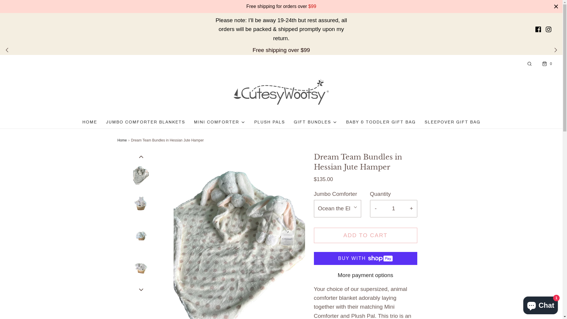  What do you see at coordinates (549, 30) in the screenshot?
I see `Instagram icon` at bounding box center [549, 30].